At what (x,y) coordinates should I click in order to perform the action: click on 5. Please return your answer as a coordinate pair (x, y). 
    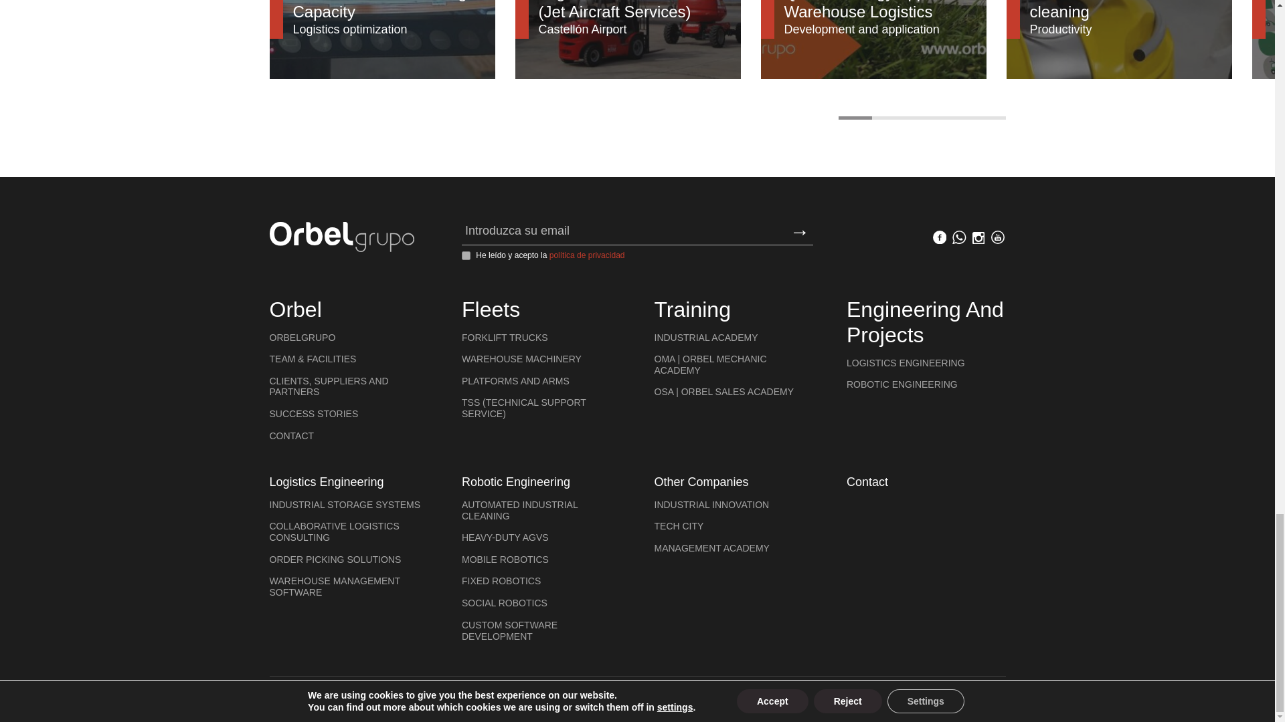
    Looking at the image, I should click on (988, 118).